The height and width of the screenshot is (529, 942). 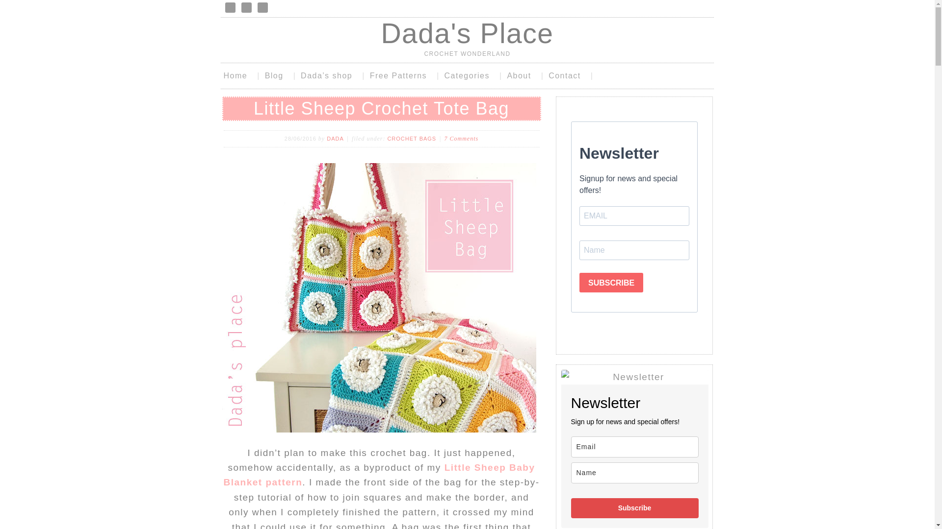 I want to click on Blog, so click(x=280, y=75).